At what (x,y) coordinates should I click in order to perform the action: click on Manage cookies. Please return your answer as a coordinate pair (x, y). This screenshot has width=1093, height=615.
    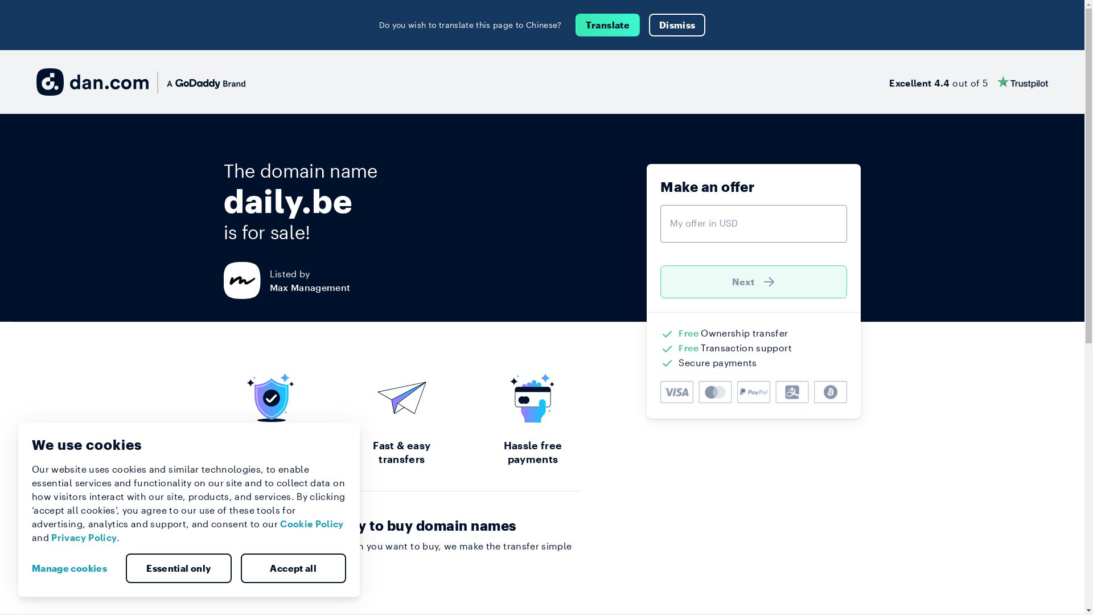
    Looking at the image, I should click on (74, 568).